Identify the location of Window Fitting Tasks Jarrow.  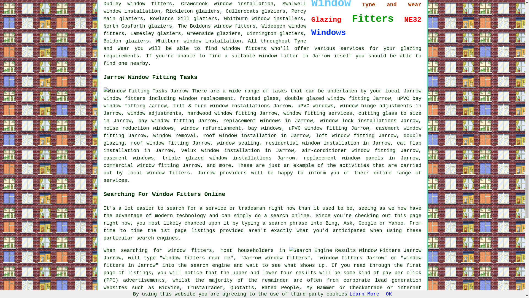
(146, 91).